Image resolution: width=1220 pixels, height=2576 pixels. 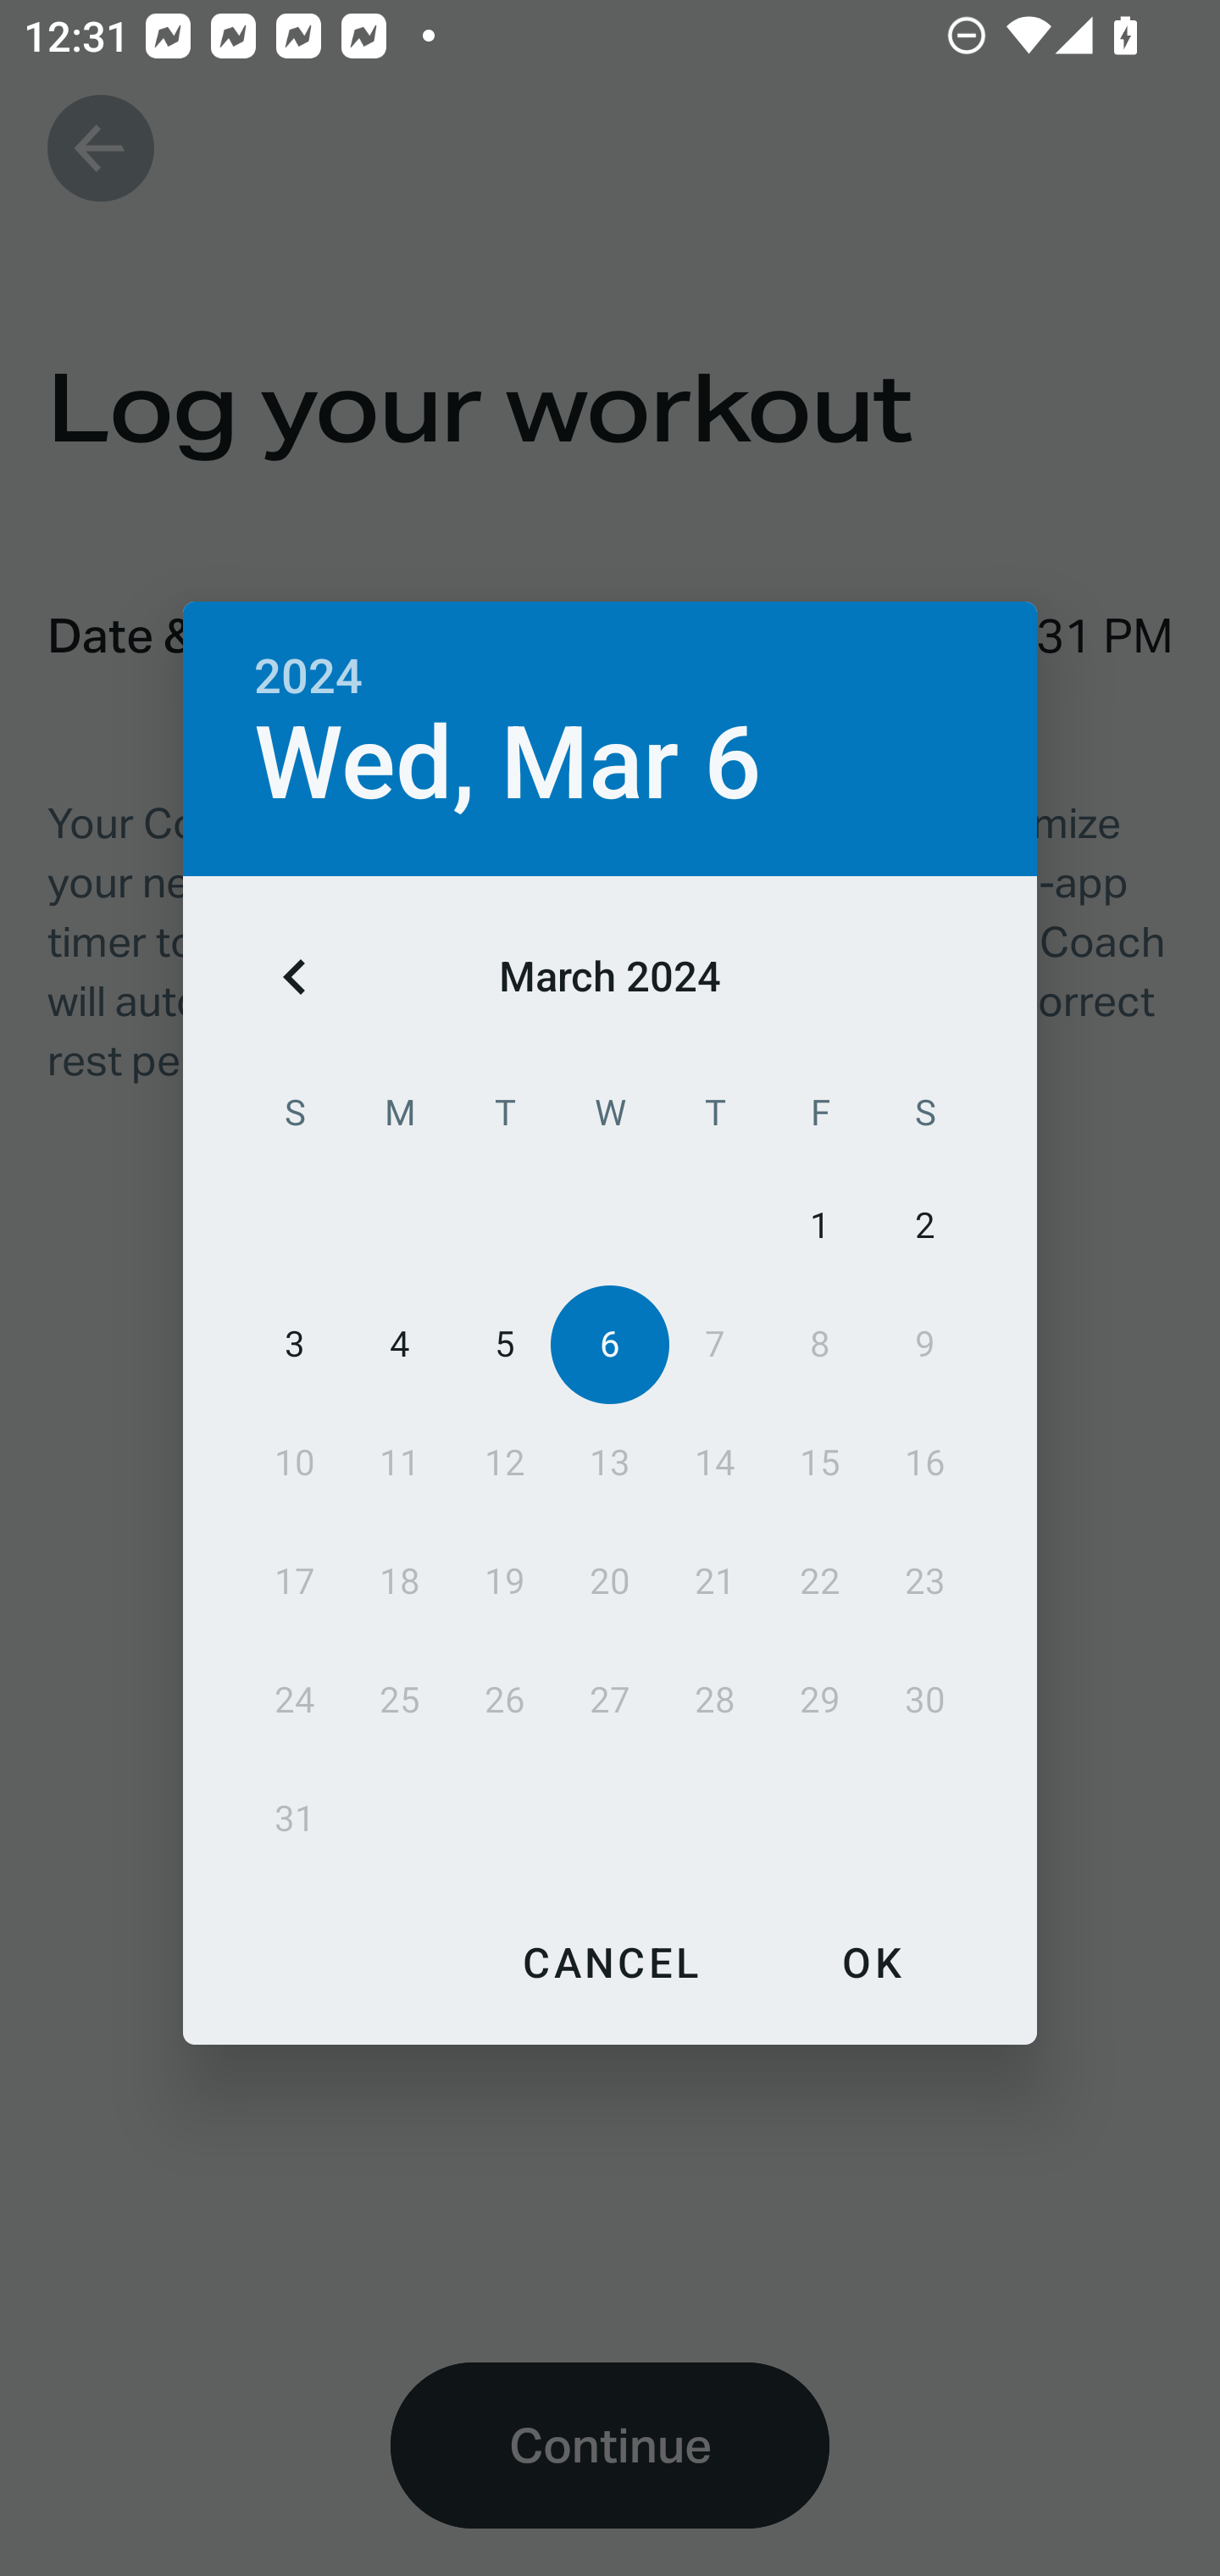 What do you see at coordinates (610, 1344) in the screenshot?
I see `6 06 March 2024` at bounding box center [610, 1344].